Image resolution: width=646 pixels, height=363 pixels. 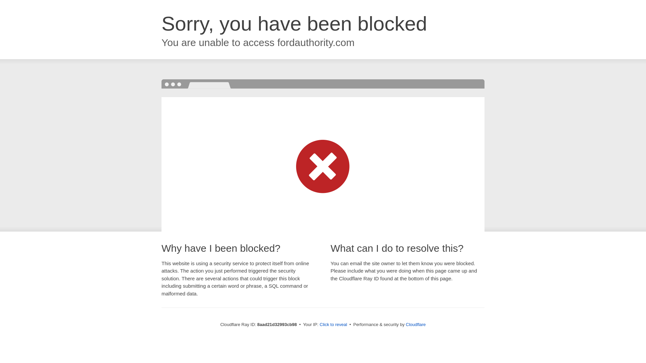 I want to click on Cloudflare, so click(x=416, y=324).